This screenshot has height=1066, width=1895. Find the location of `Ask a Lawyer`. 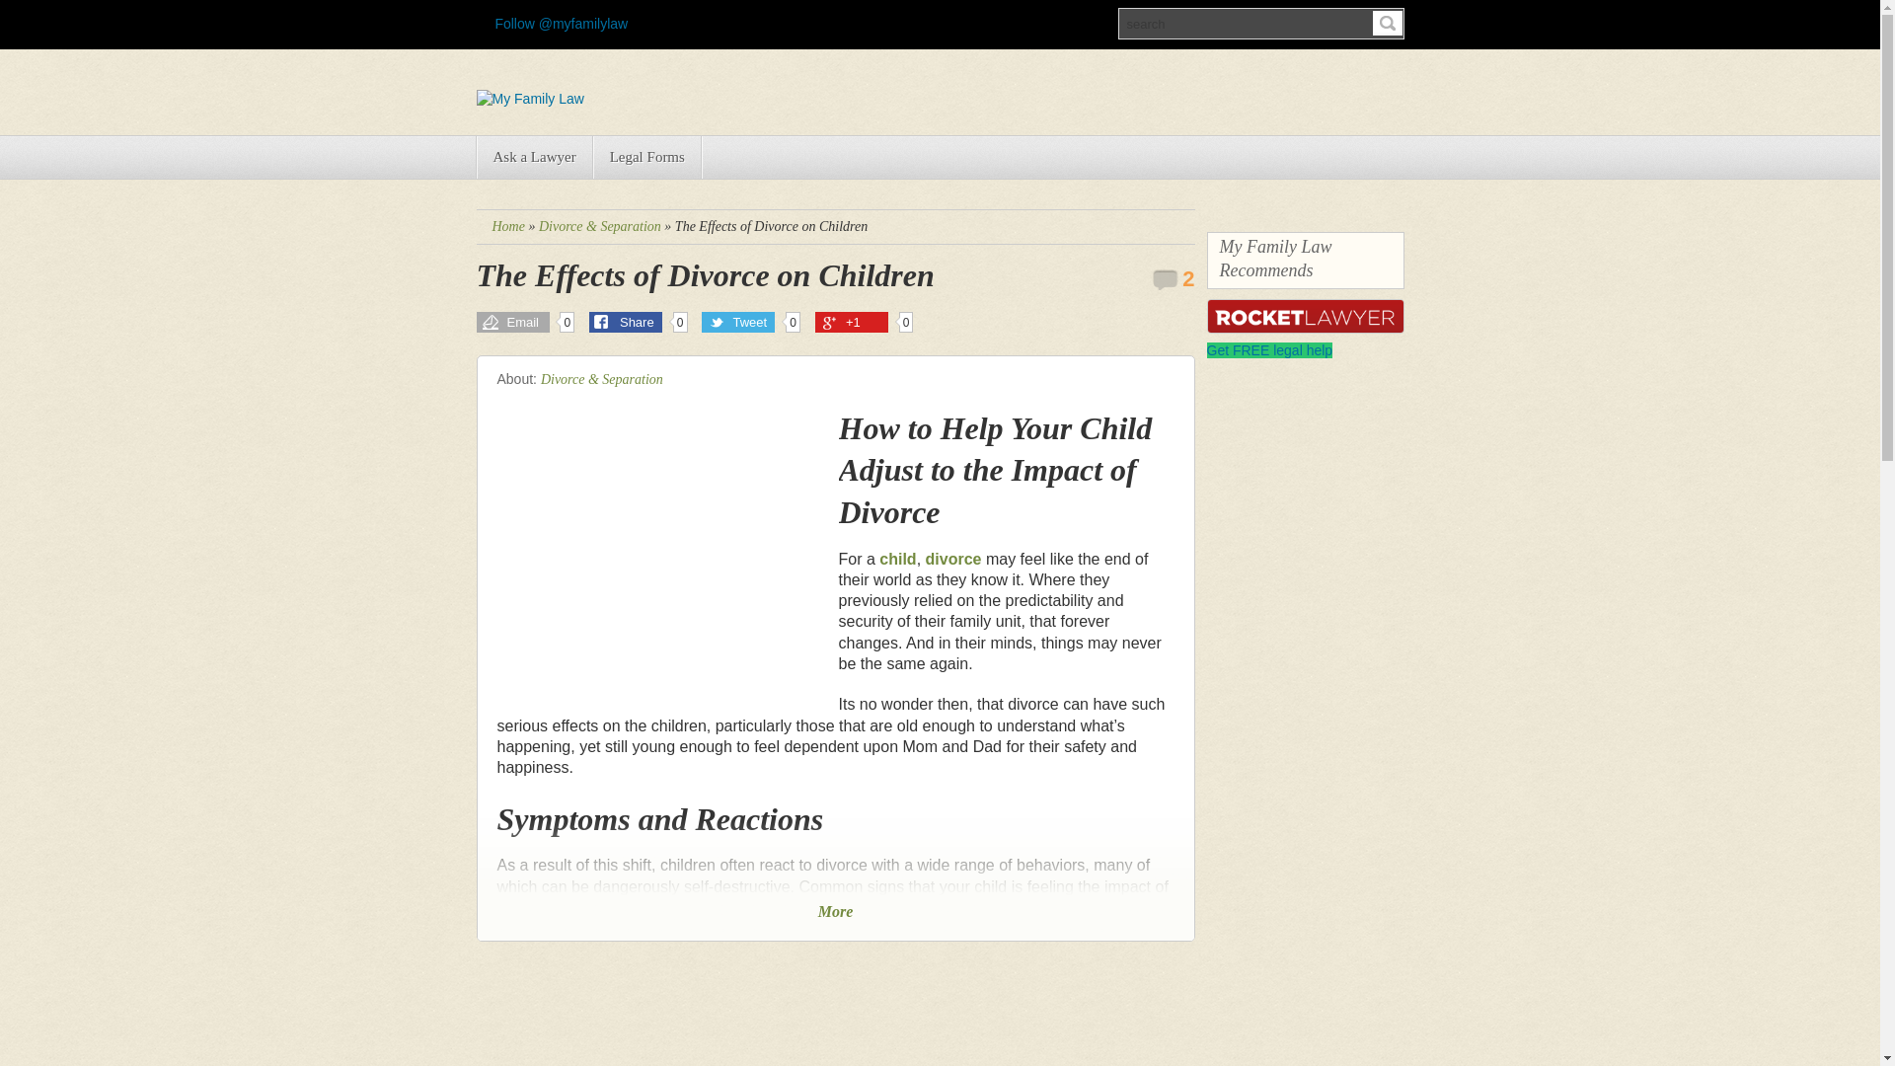

Ask a Lawyer is located at coordinates (534, 158).